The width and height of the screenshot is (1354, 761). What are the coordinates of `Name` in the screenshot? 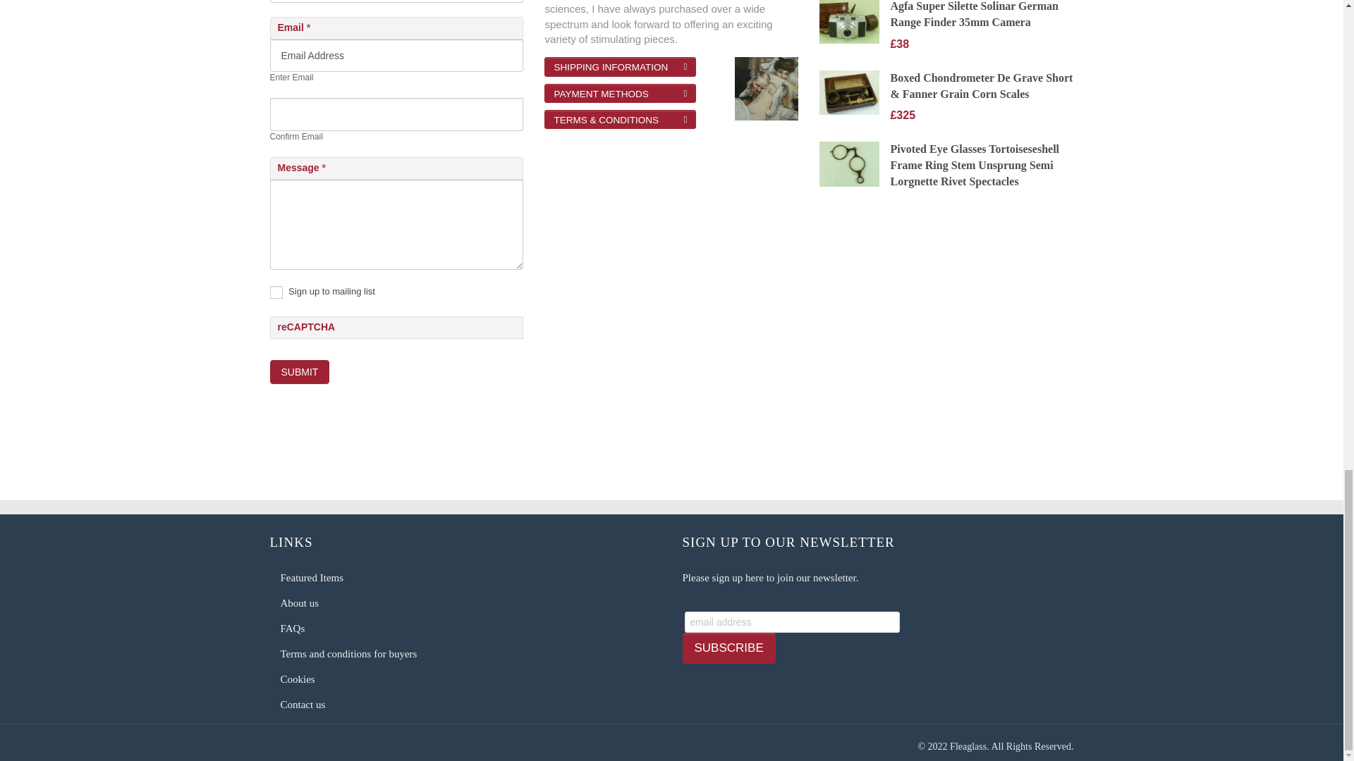 It's located at (396, 1).